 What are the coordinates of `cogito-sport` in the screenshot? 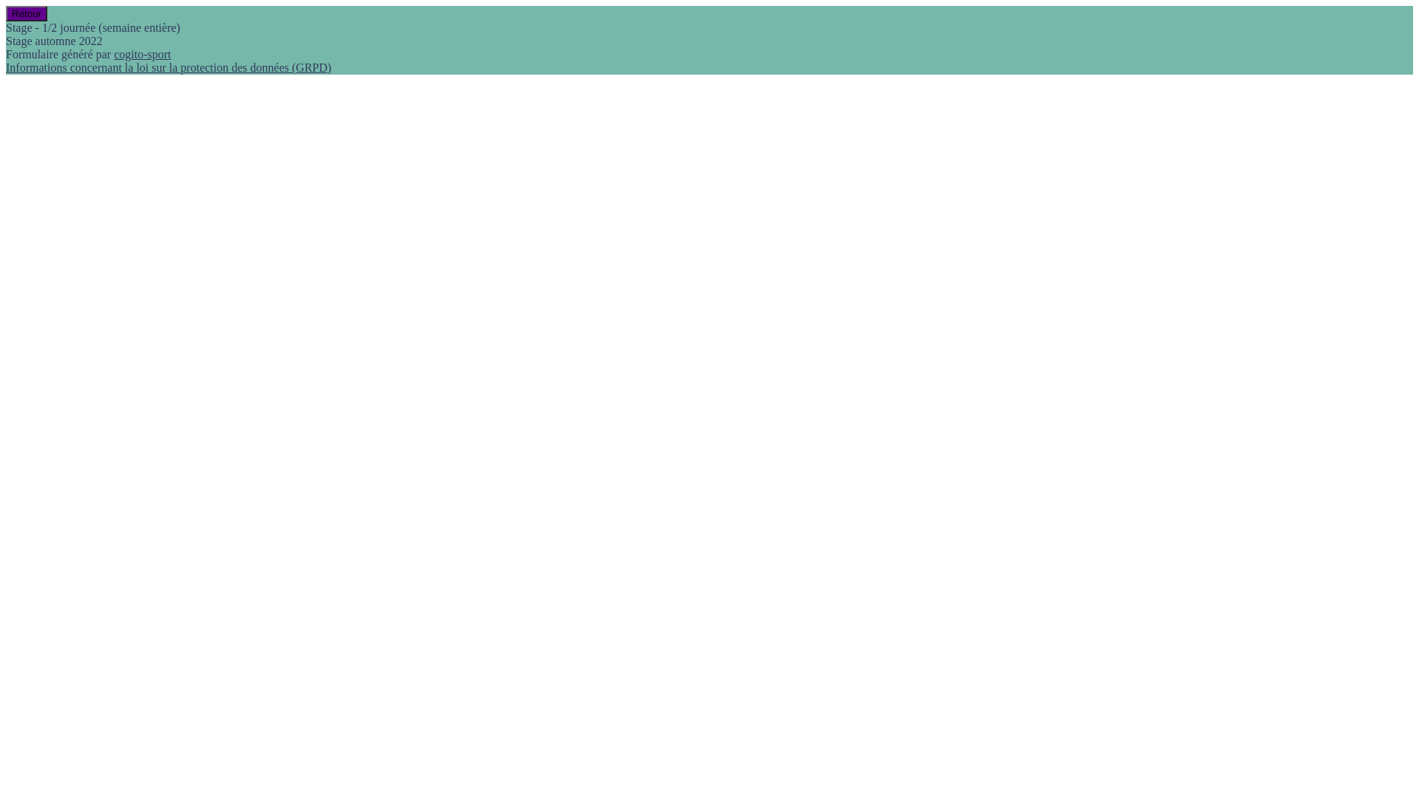 It's located at (142, 55).